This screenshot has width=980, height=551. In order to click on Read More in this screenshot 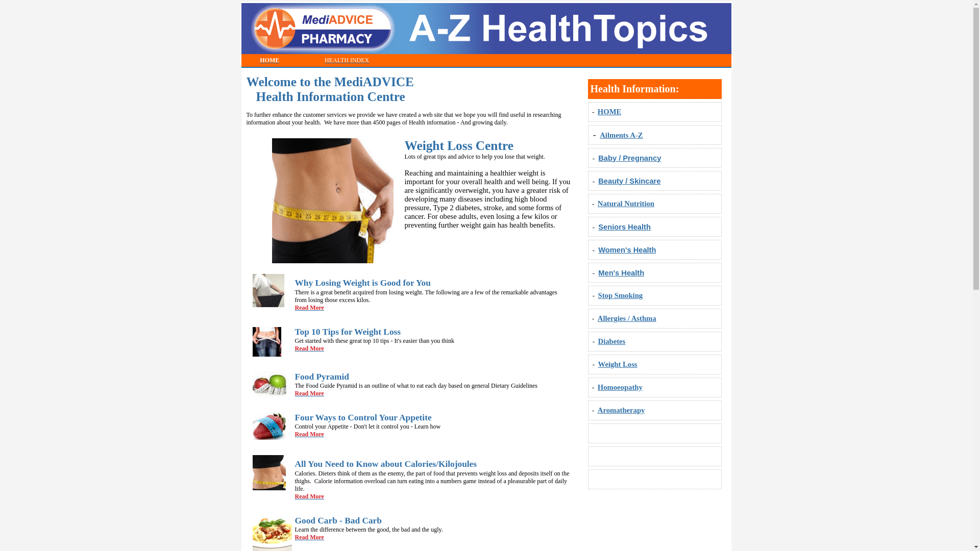, I will do `click(309, 496)`.